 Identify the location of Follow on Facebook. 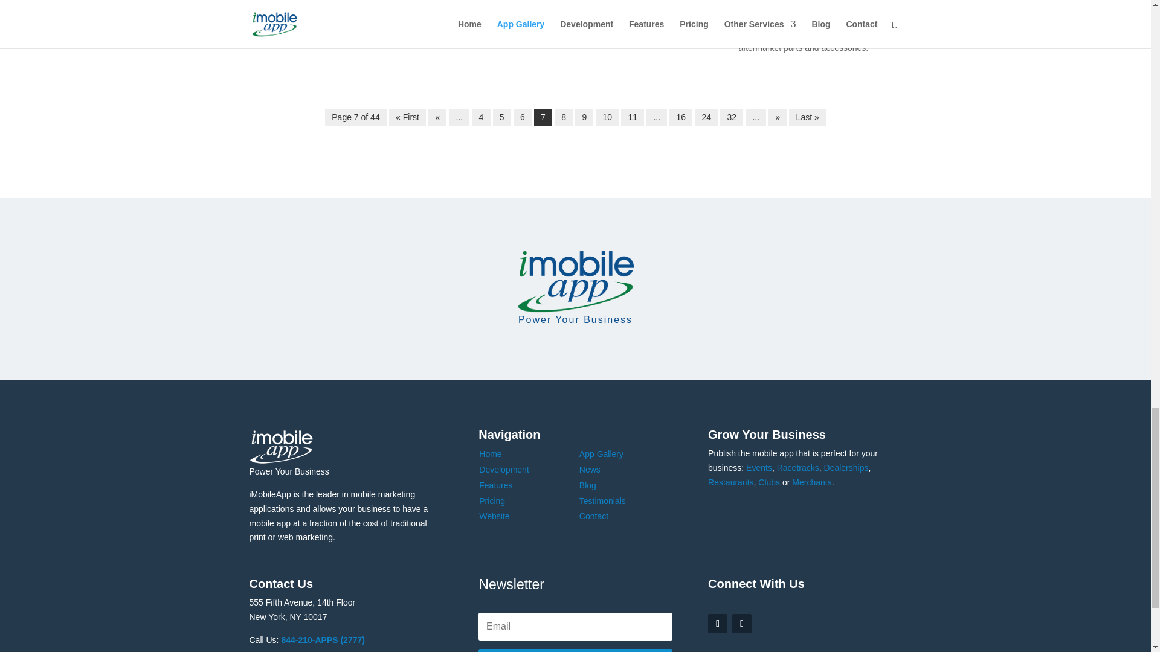
(717, 623).